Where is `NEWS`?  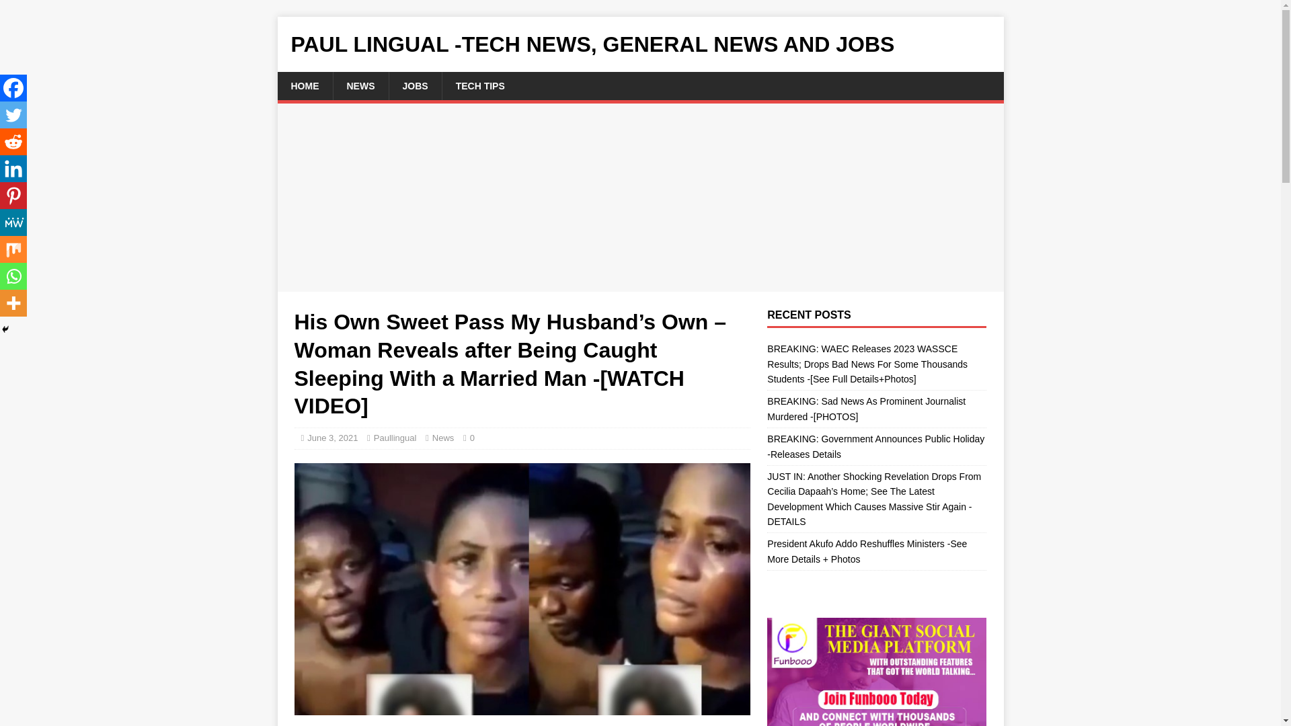
NEWS is located at coordinates (360, 86).